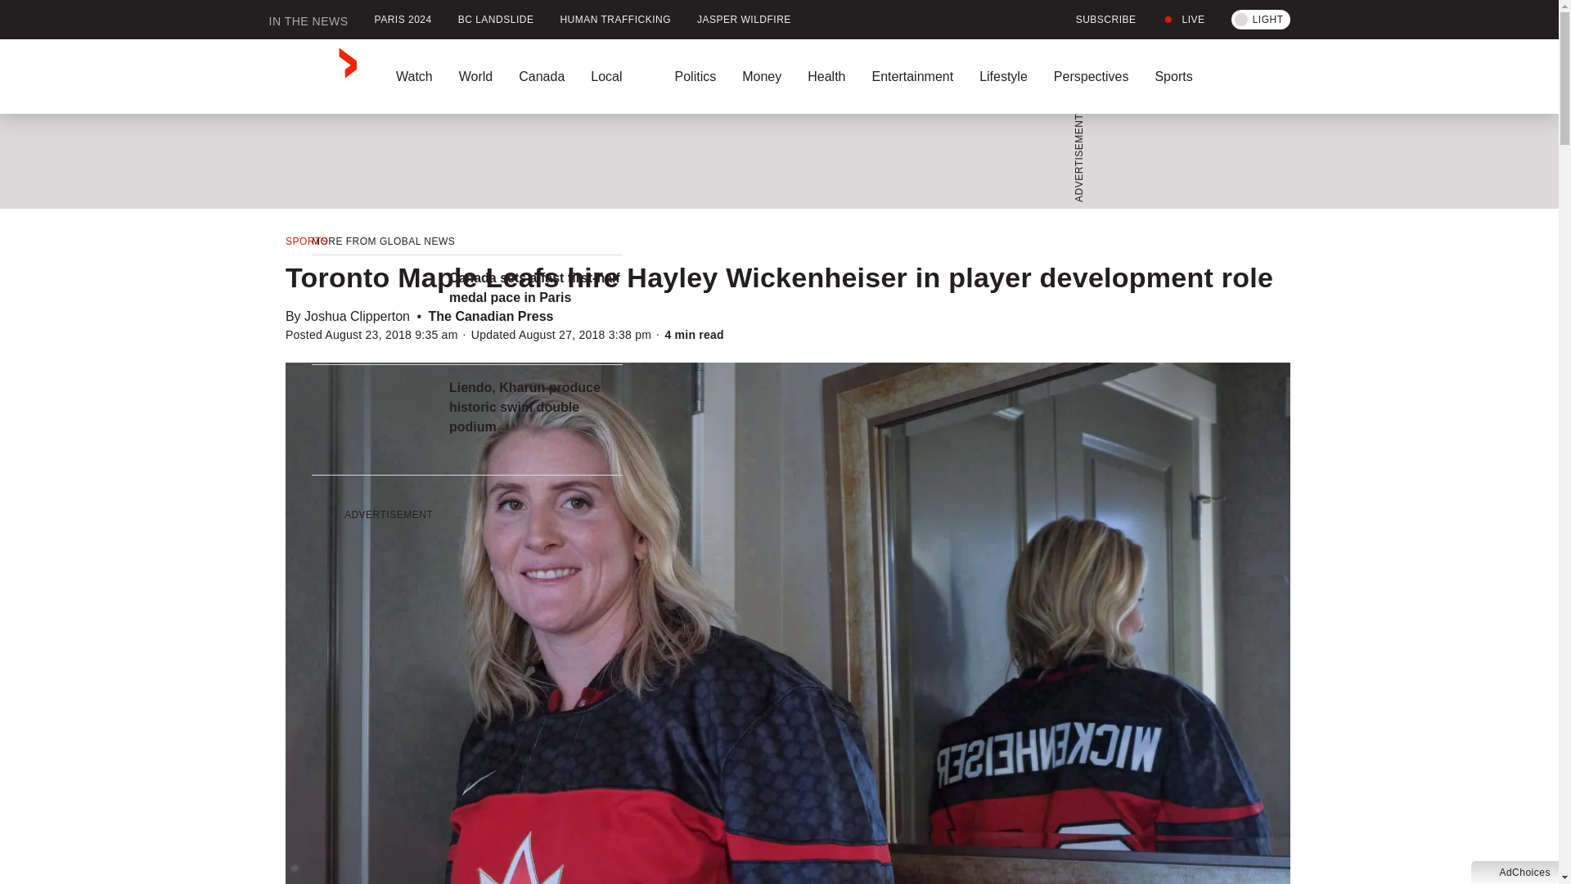  What do you see at coordinates (744, 20) in the screenshot?
I see `JASPER WILDFIRE` at bounding box center [744, 20].